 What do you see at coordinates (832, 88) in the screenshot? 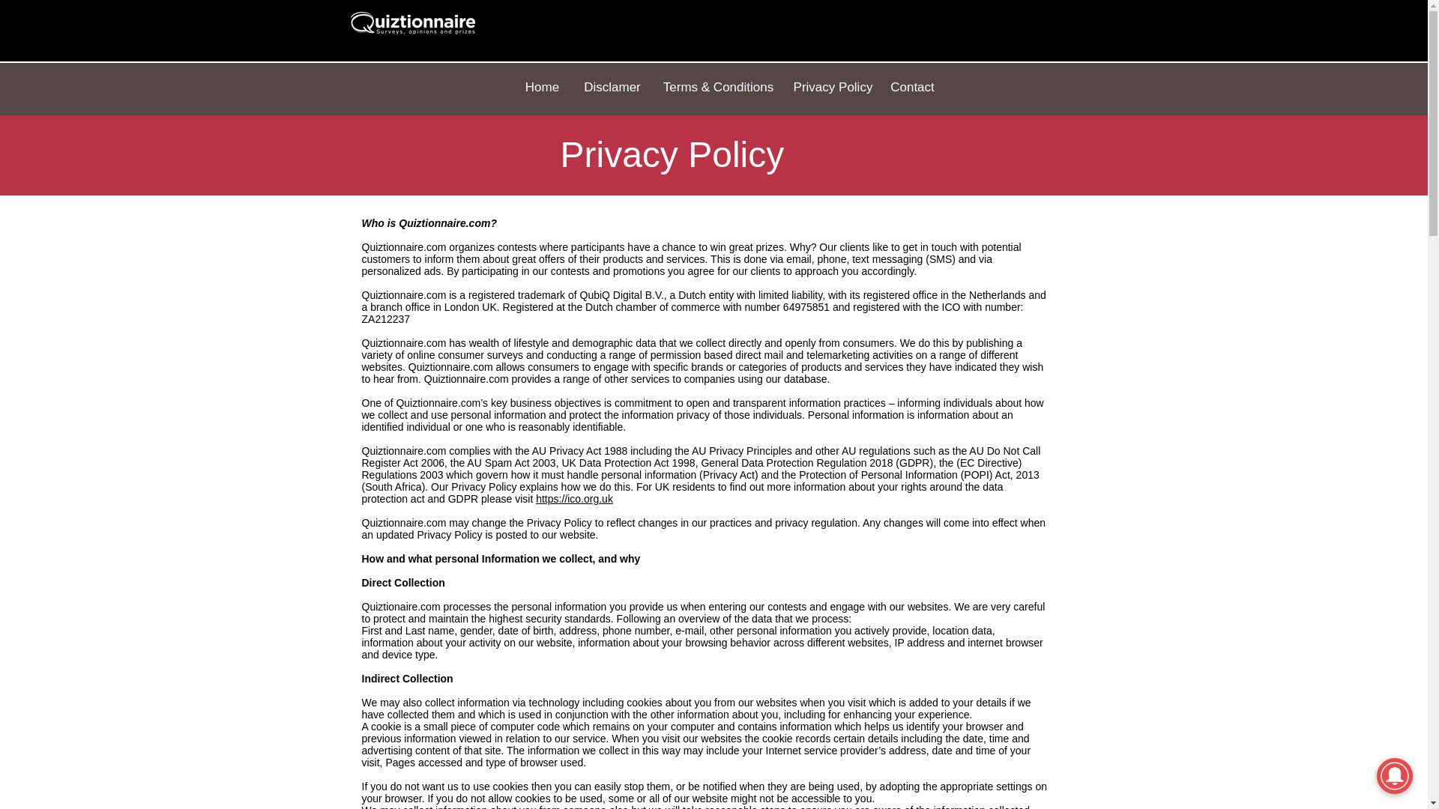
I see `Privacy Policy` at bounding box center [832, 88].